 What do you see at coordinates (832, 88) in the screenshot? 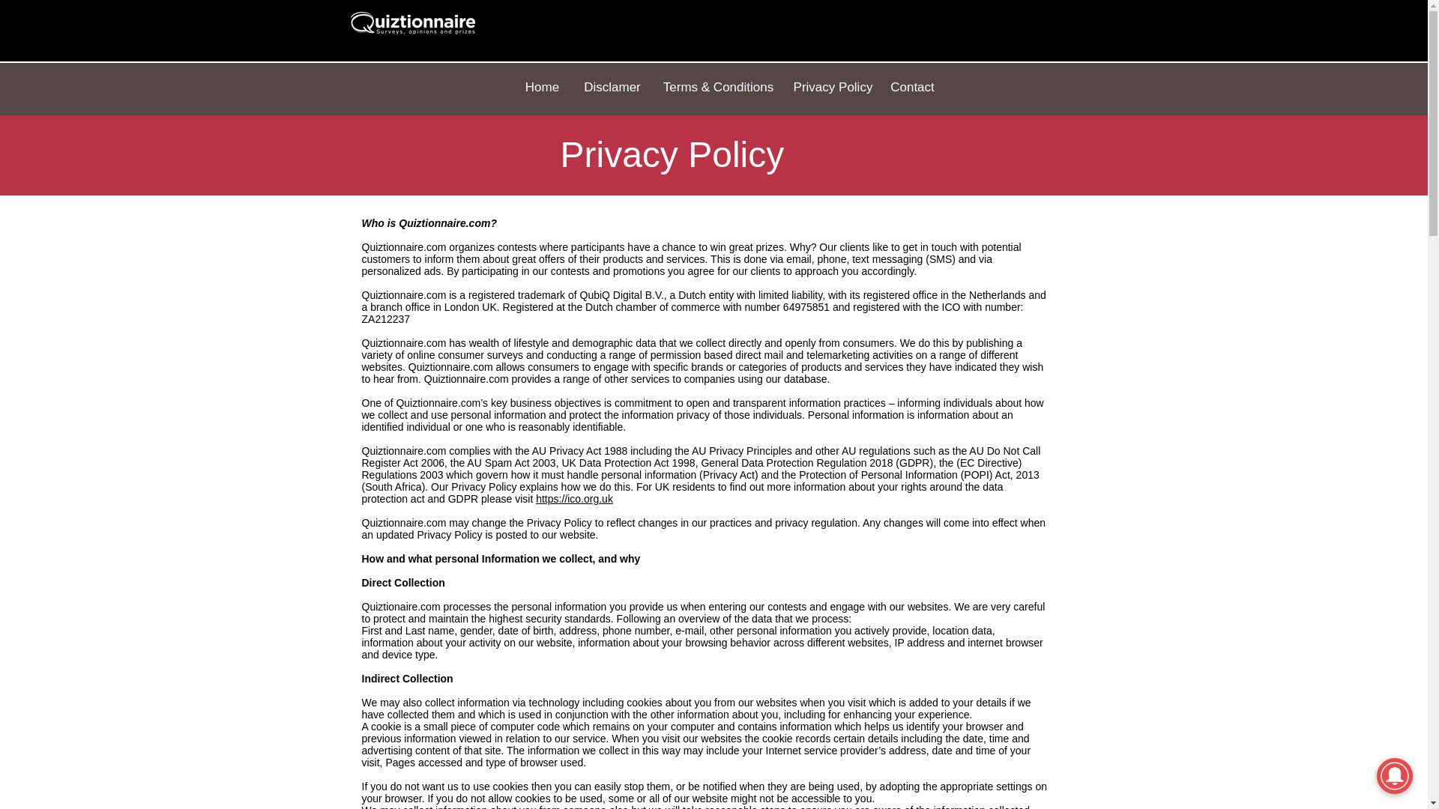
I see `Privacy Policy` at bounding box center [832, 88].